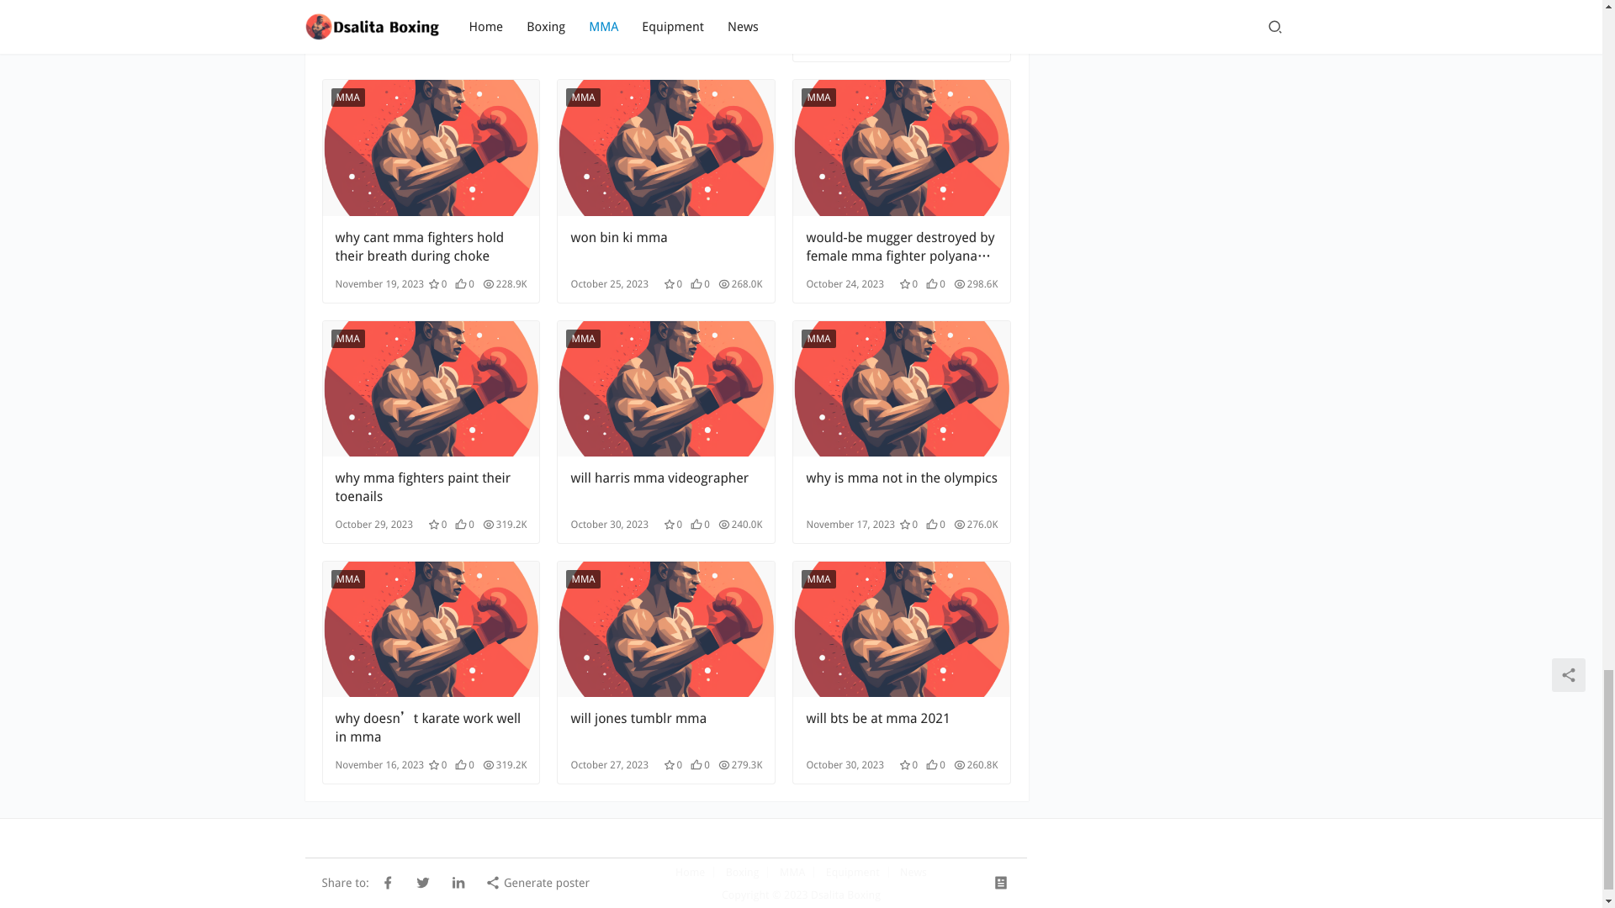  Describe the element at coordinates (347, 338) in the screenshot. I see `MMA` at that location.